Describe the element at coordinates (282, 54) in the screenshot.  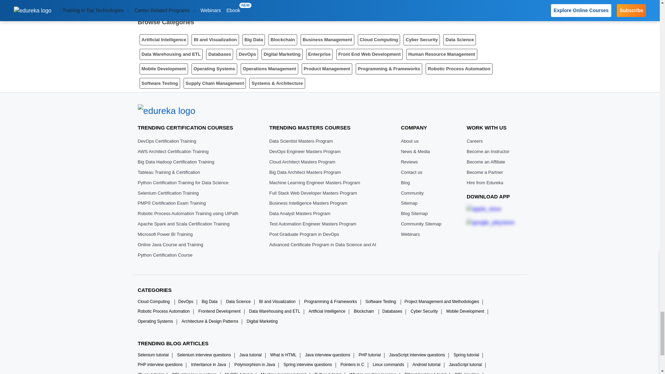
I see `Digital Marketing Blogs` at that location.